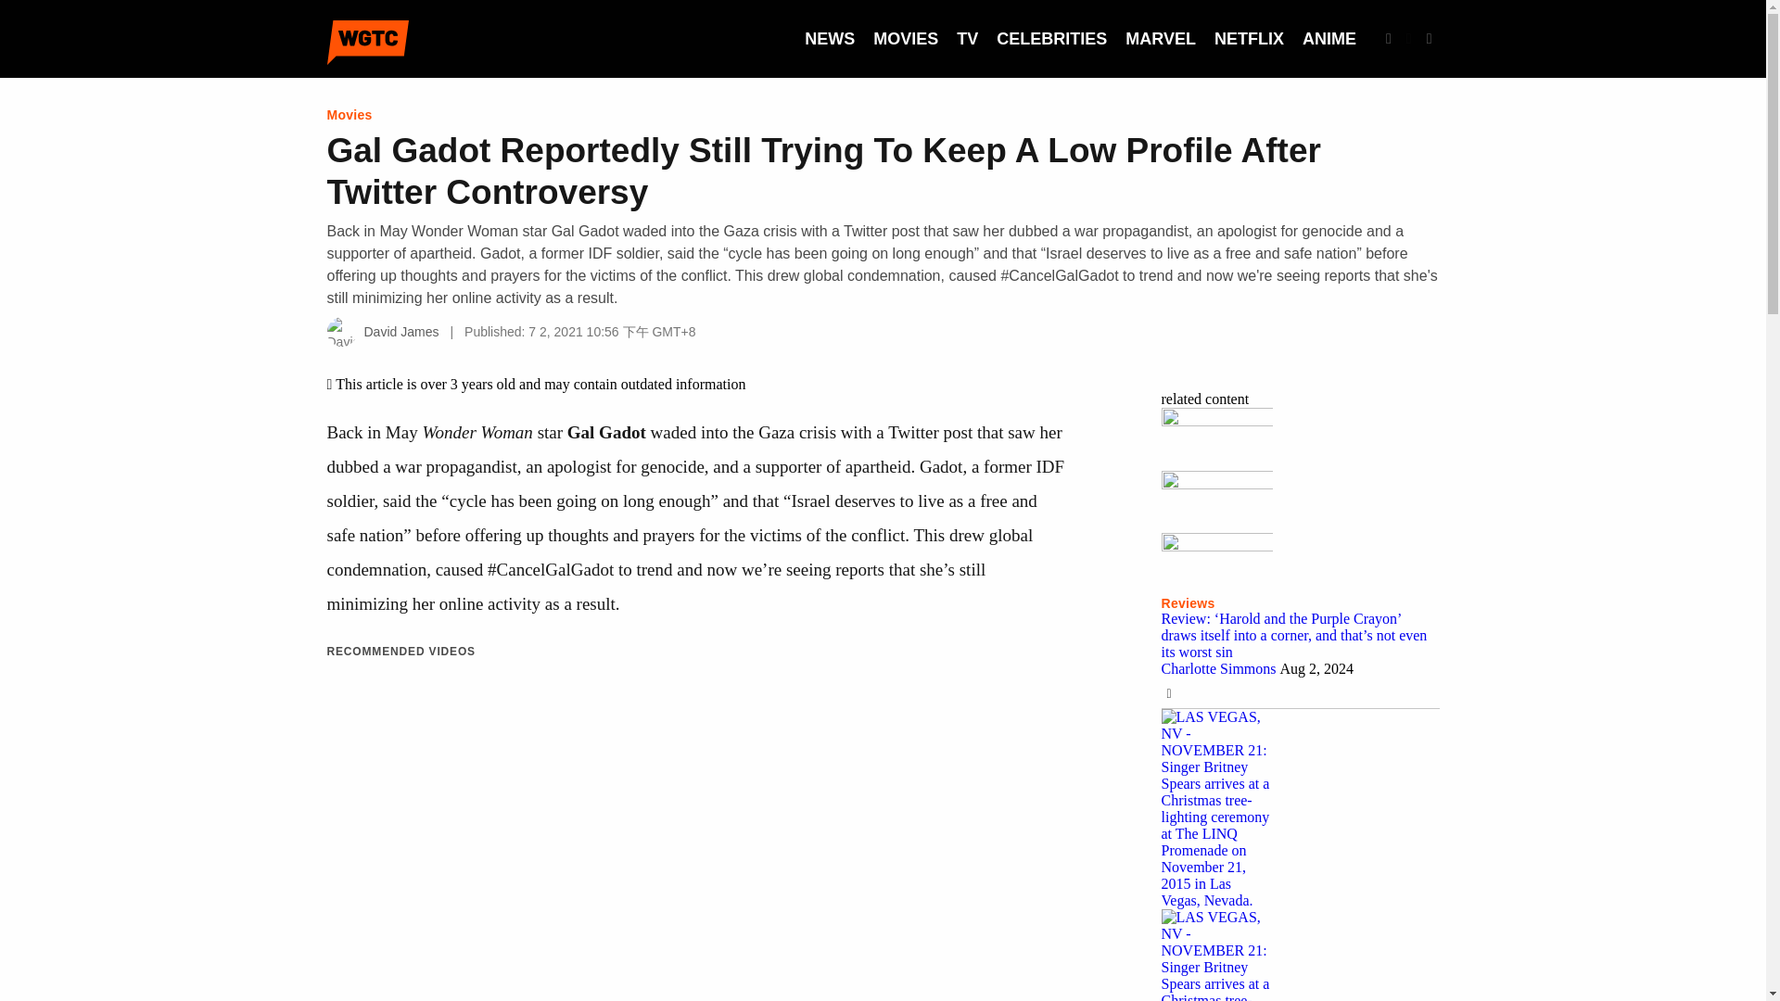 This screenshot has width=1780, height=1001. I want to click on CELEBRITIES, so click(1051, 39).